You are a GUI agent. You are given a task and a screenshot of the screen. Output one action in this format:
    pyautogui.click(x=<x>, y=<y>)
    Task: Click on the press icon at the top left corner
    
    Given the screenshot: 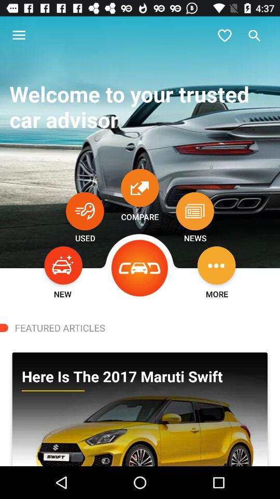 What is the action you would take?
    pyautogui.click(x=19, y=35)
    